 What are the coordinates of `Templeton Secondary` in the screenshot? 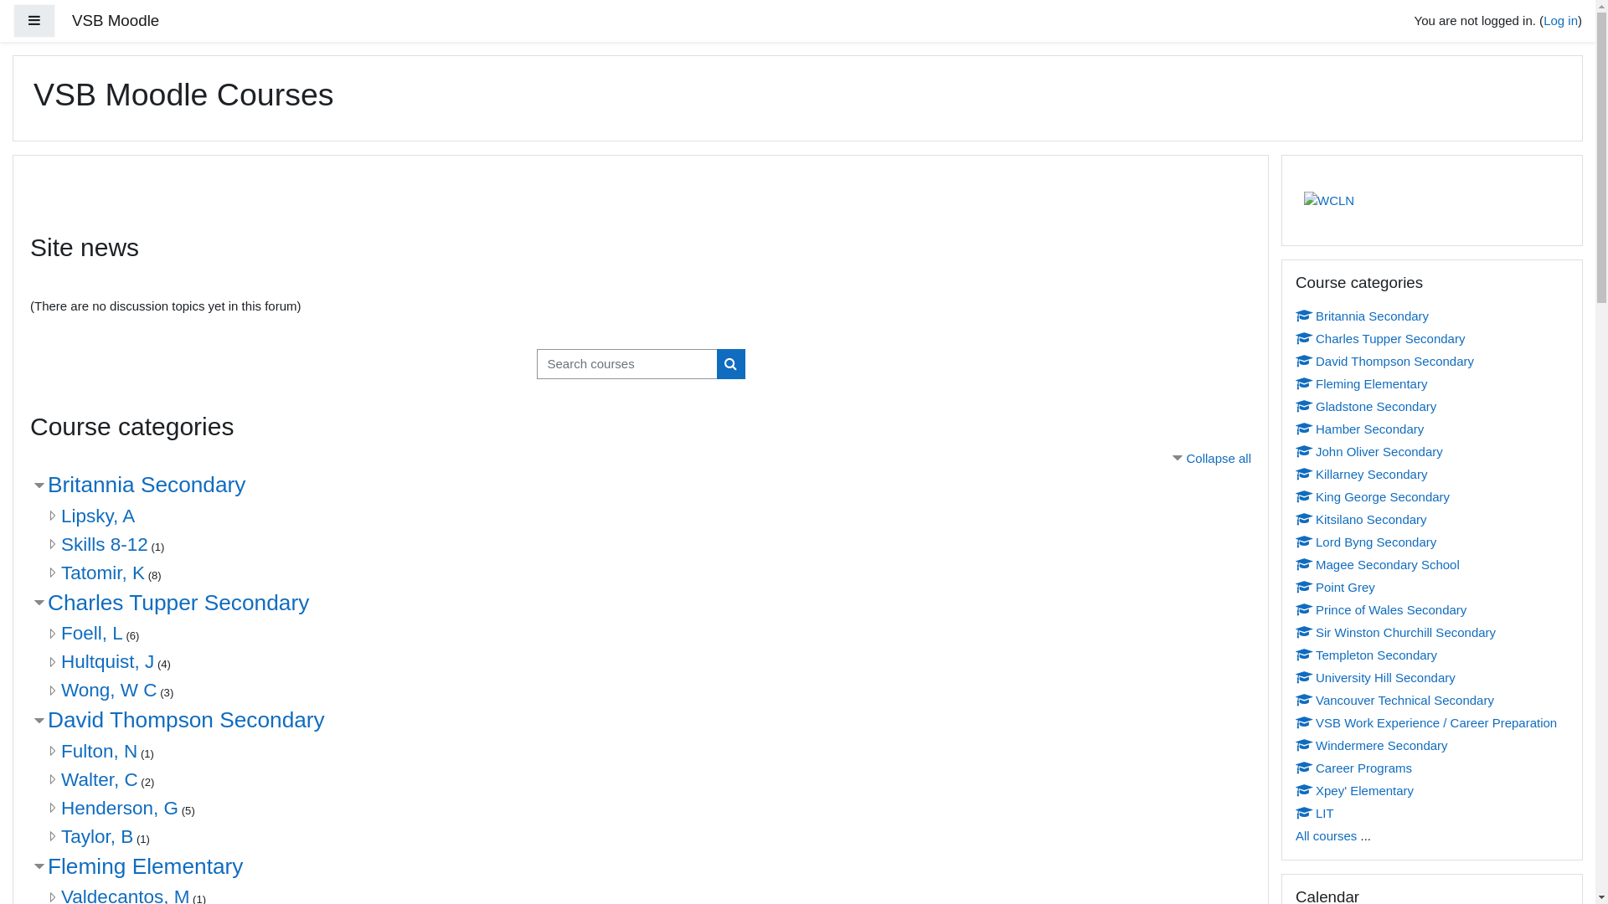 It's located at (1367, 655).